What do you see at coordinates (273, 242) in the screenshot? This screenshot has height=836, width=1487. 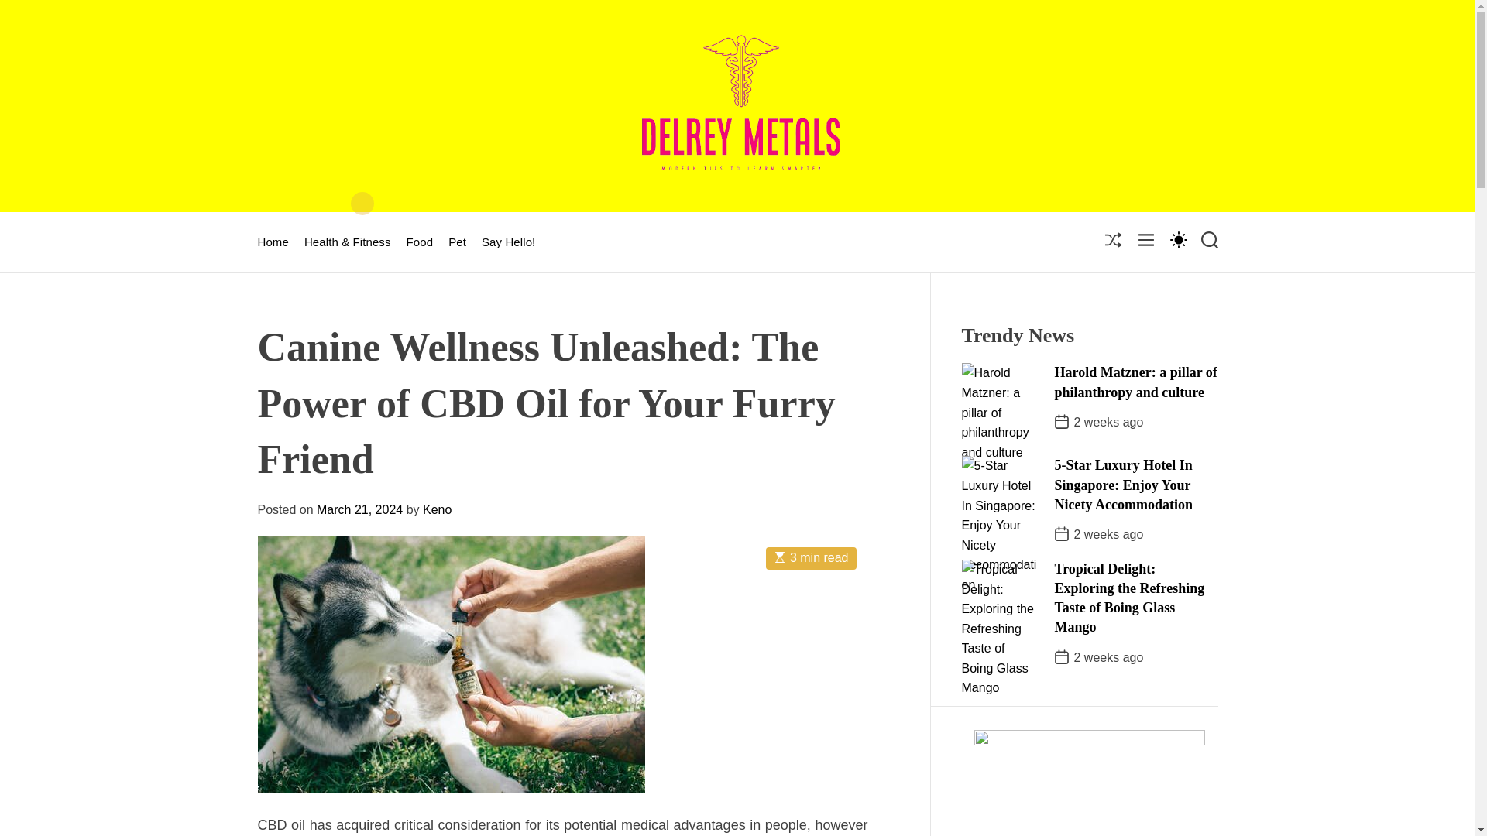 I see `Home` at bounding box center [273, 242].